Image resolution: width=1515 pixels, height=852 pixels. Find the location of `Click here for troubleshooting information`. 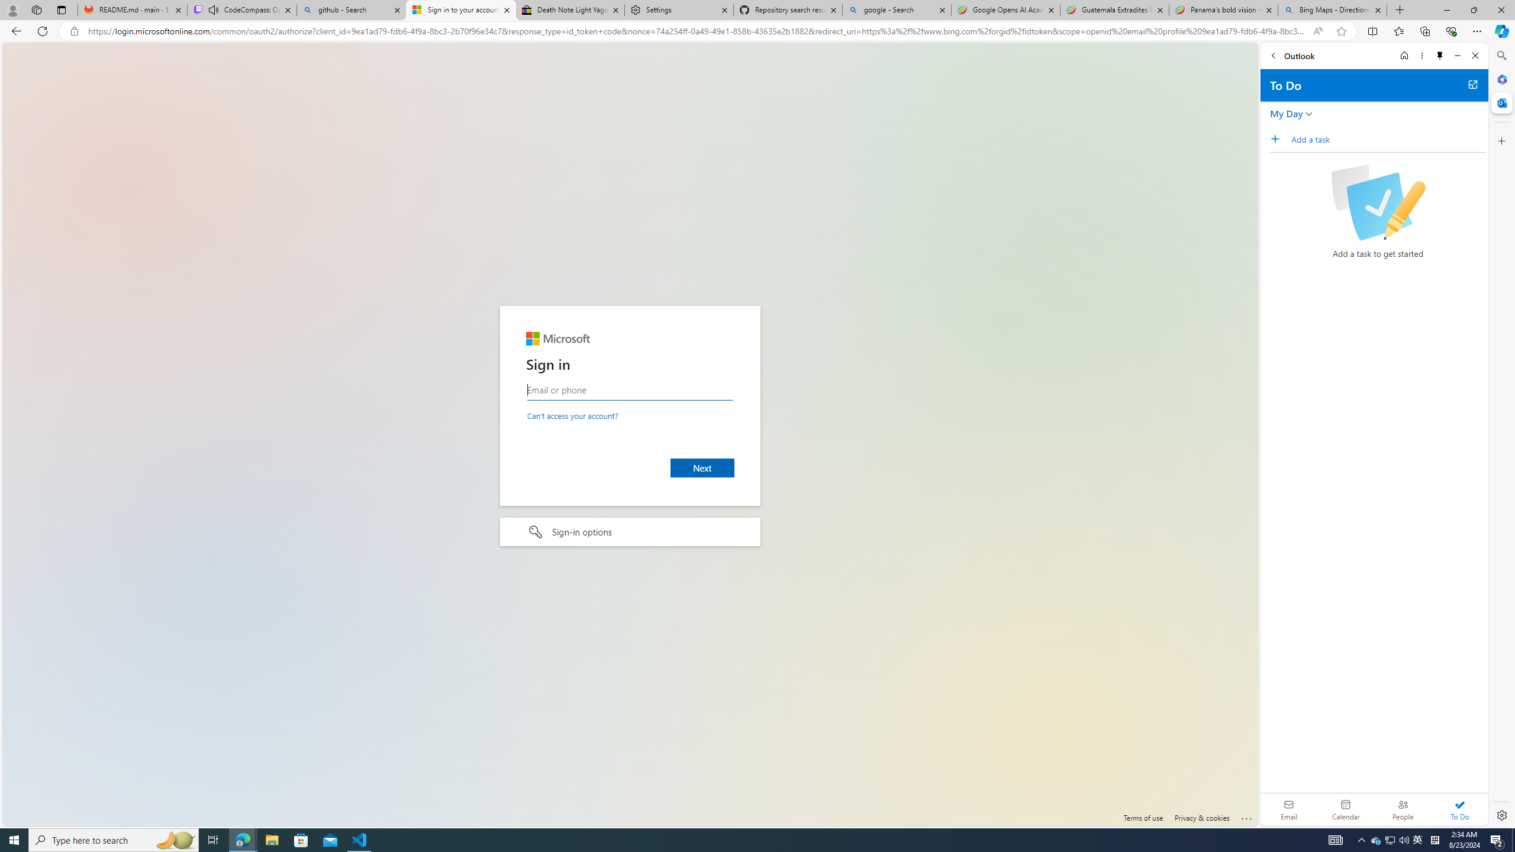

Click here for troubleshooting information is located at coordinates (1246, 816).